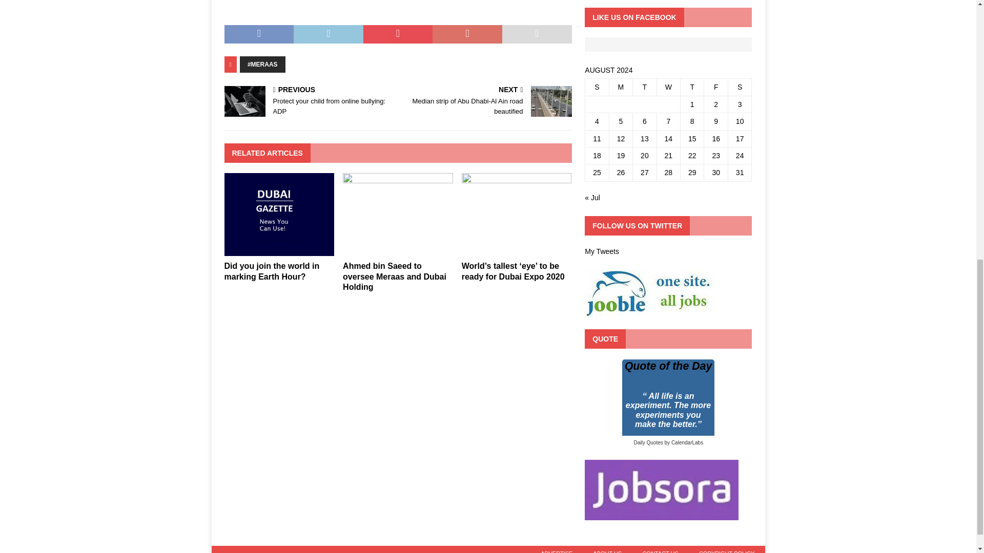 The height and width of the screenshot is (553, 984). What do you see at coordinates (398, 249) in the screenshot?
I see `Ahmed bin Saeed to oversee Meraas and Dubai Holding` at bounding box center [398, 249].